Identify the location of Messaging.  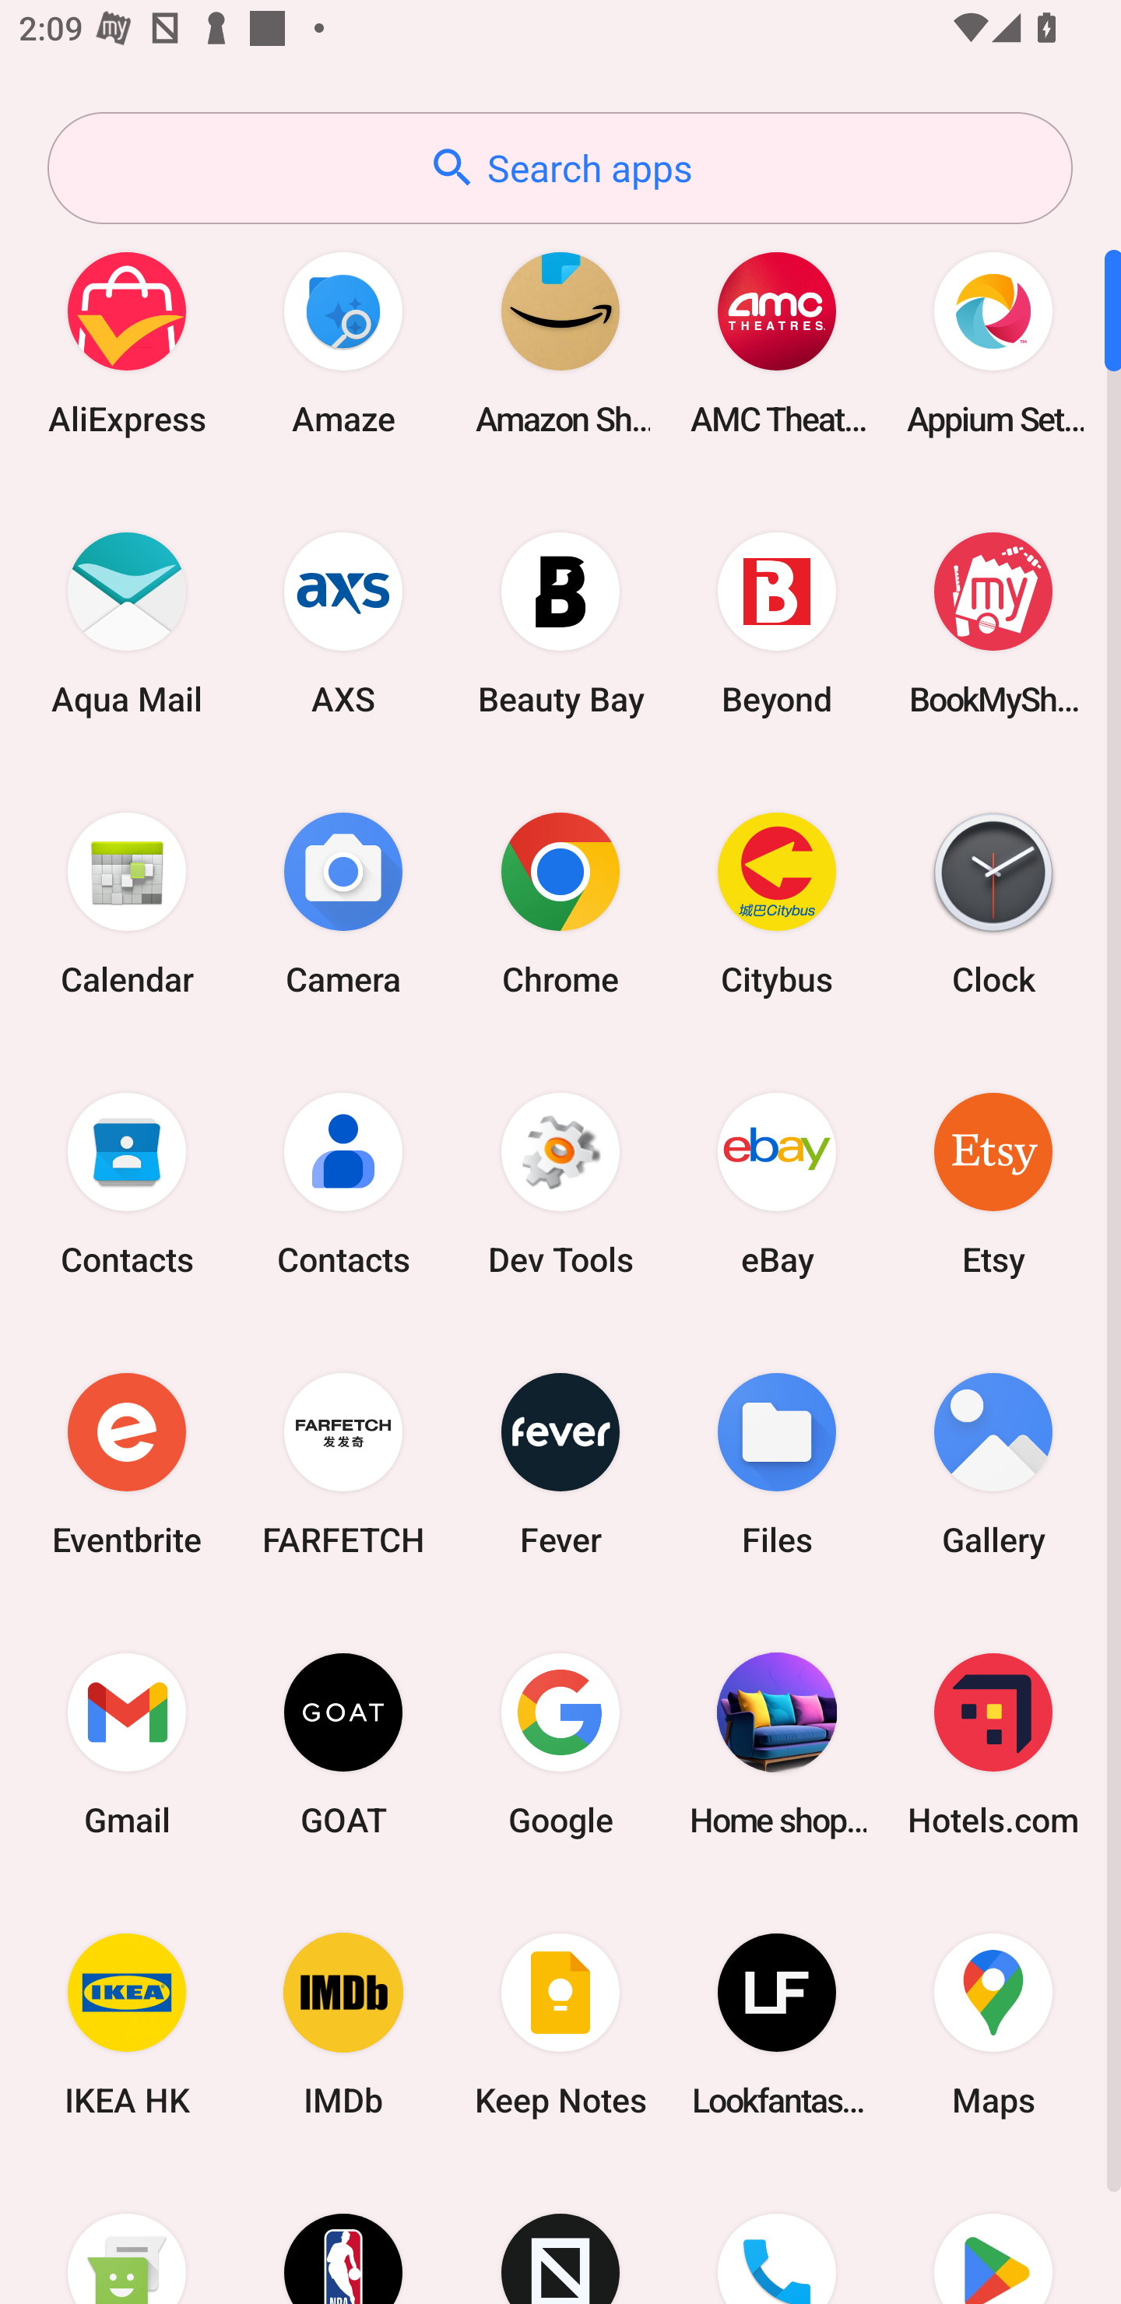
(127, 2235).